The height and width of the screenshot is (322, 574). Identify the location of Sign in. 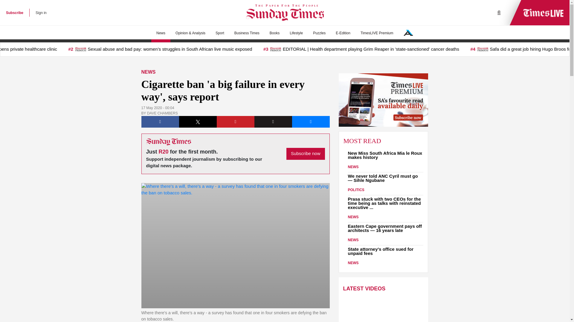
(41, 13).